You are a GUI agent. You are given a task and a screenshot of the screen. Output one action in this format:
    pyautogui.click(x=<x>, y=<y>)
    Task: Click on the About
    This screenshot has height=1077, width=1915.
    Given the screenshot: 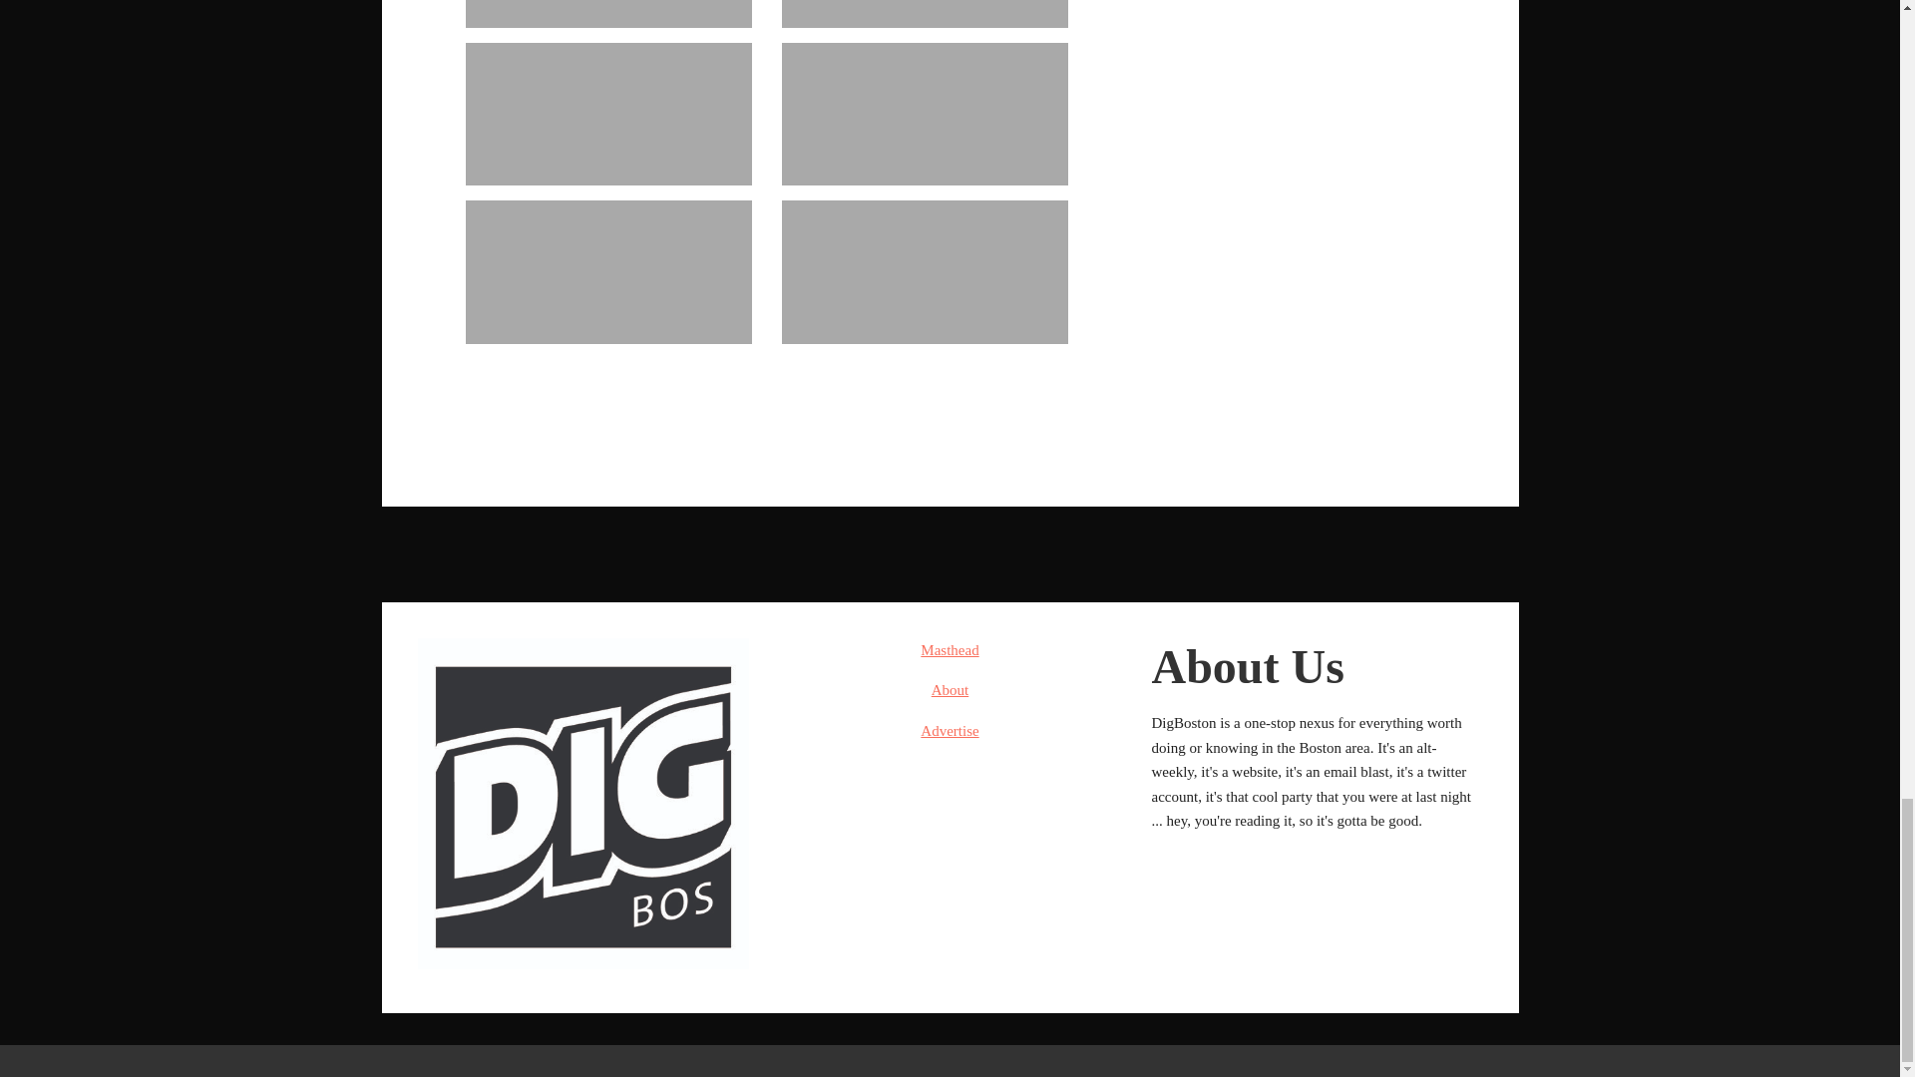 What is the action you would take?
    pyautogui.click(x=950, y=689)
    